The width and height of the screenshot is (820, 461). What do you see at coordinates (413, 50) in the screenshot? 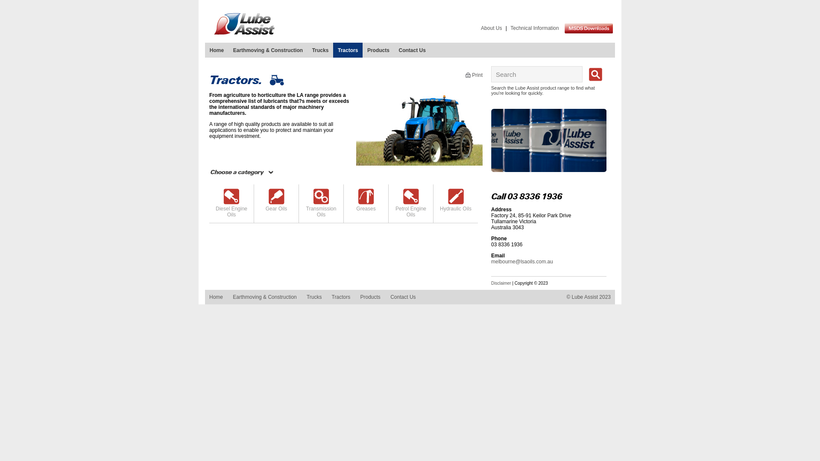
I see `Contact Us` at bounding box center [413, 50].